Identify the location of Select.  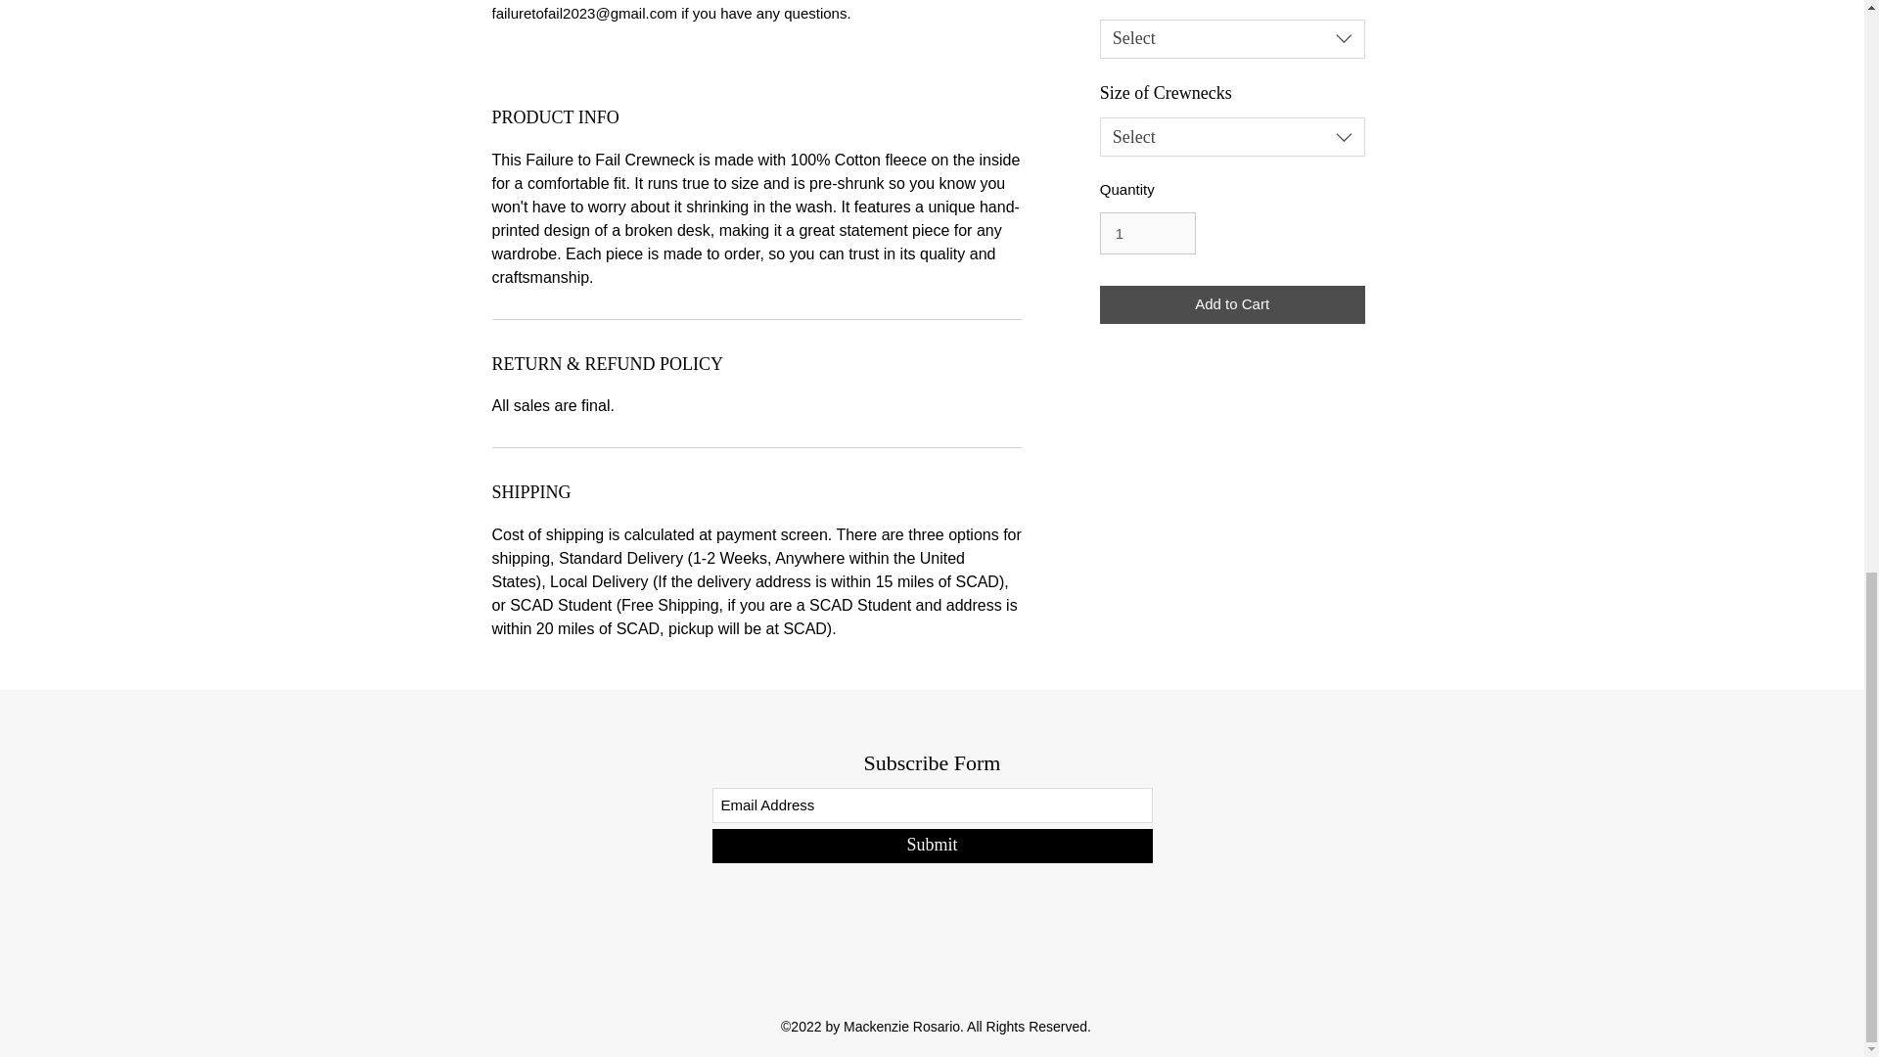
(1232, 39).